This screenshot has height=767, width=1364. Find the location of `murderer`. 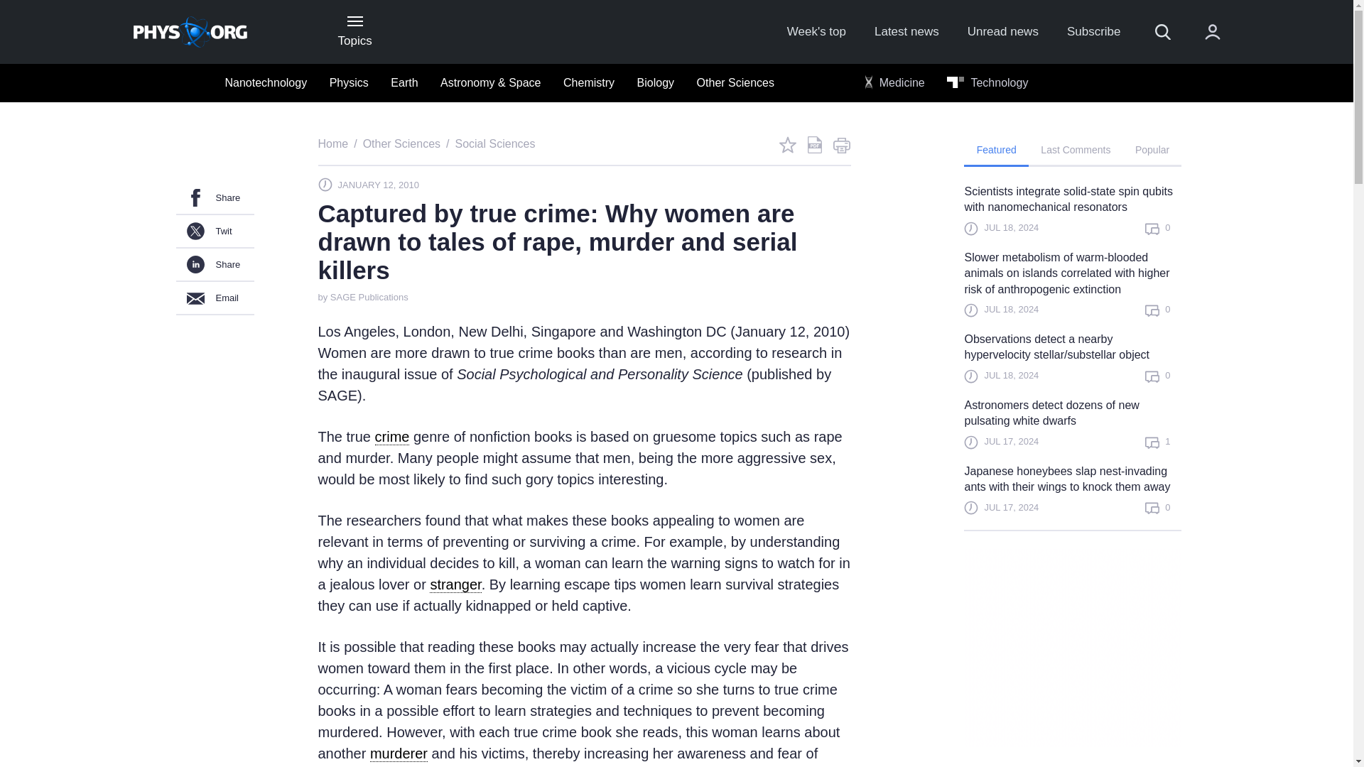

murderer is located at coordinates (399, 754).